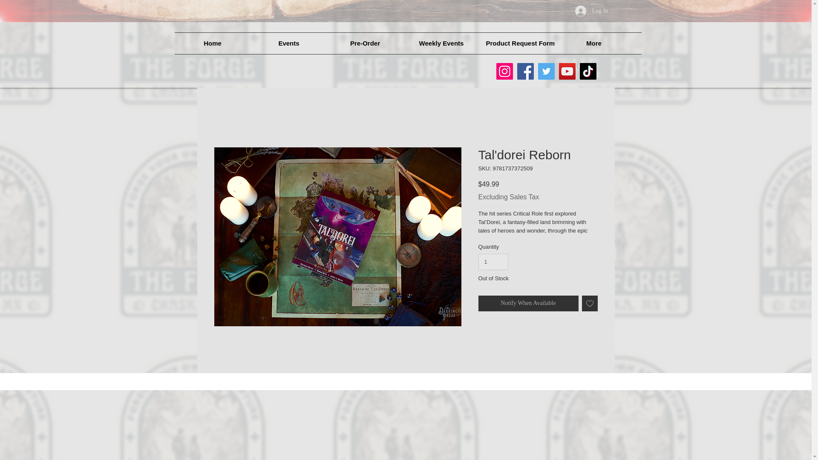  Describe the element at coordinates (528, 303) in the screenshot. I see `Notify When Available` at that location.